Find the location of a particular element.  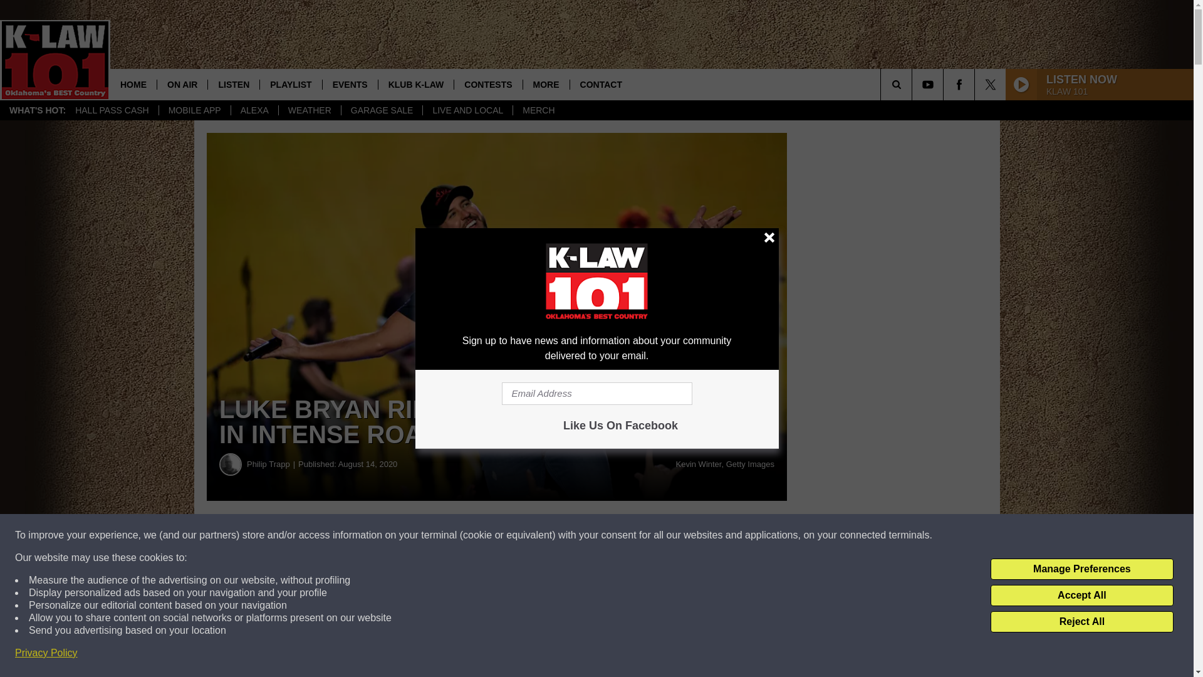

HALL PASS CASH is located at coordinates (112, 110).